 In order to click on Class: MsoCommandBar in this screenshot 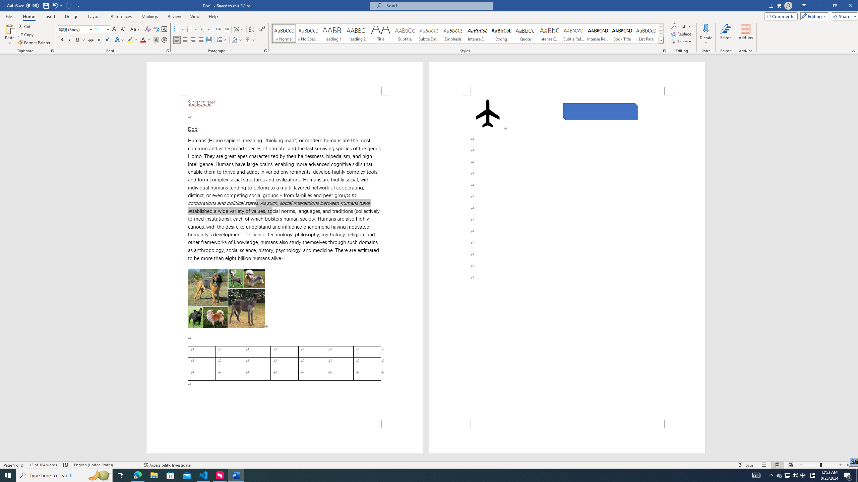, I will do `click(429, 27)`.